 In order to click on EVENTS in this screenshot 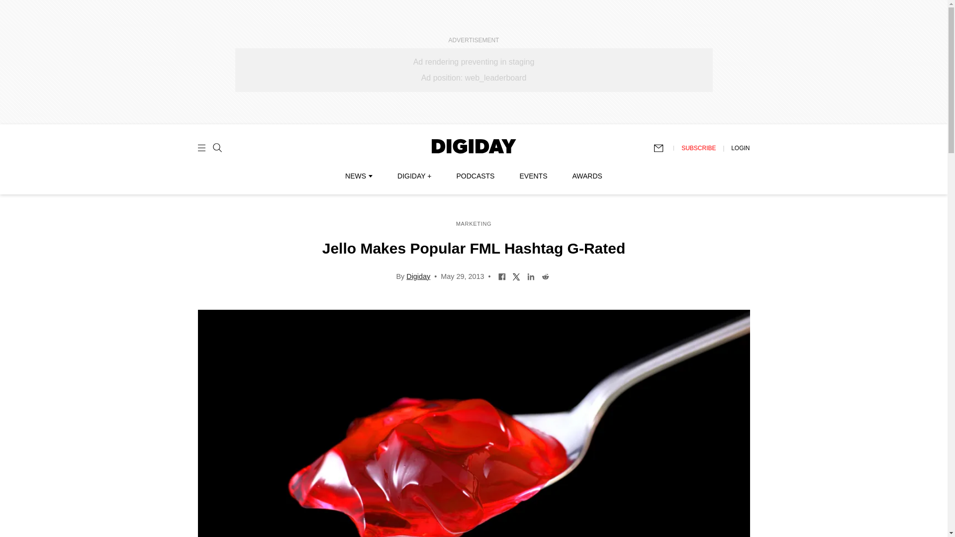, I will do `click(533, 176)`.